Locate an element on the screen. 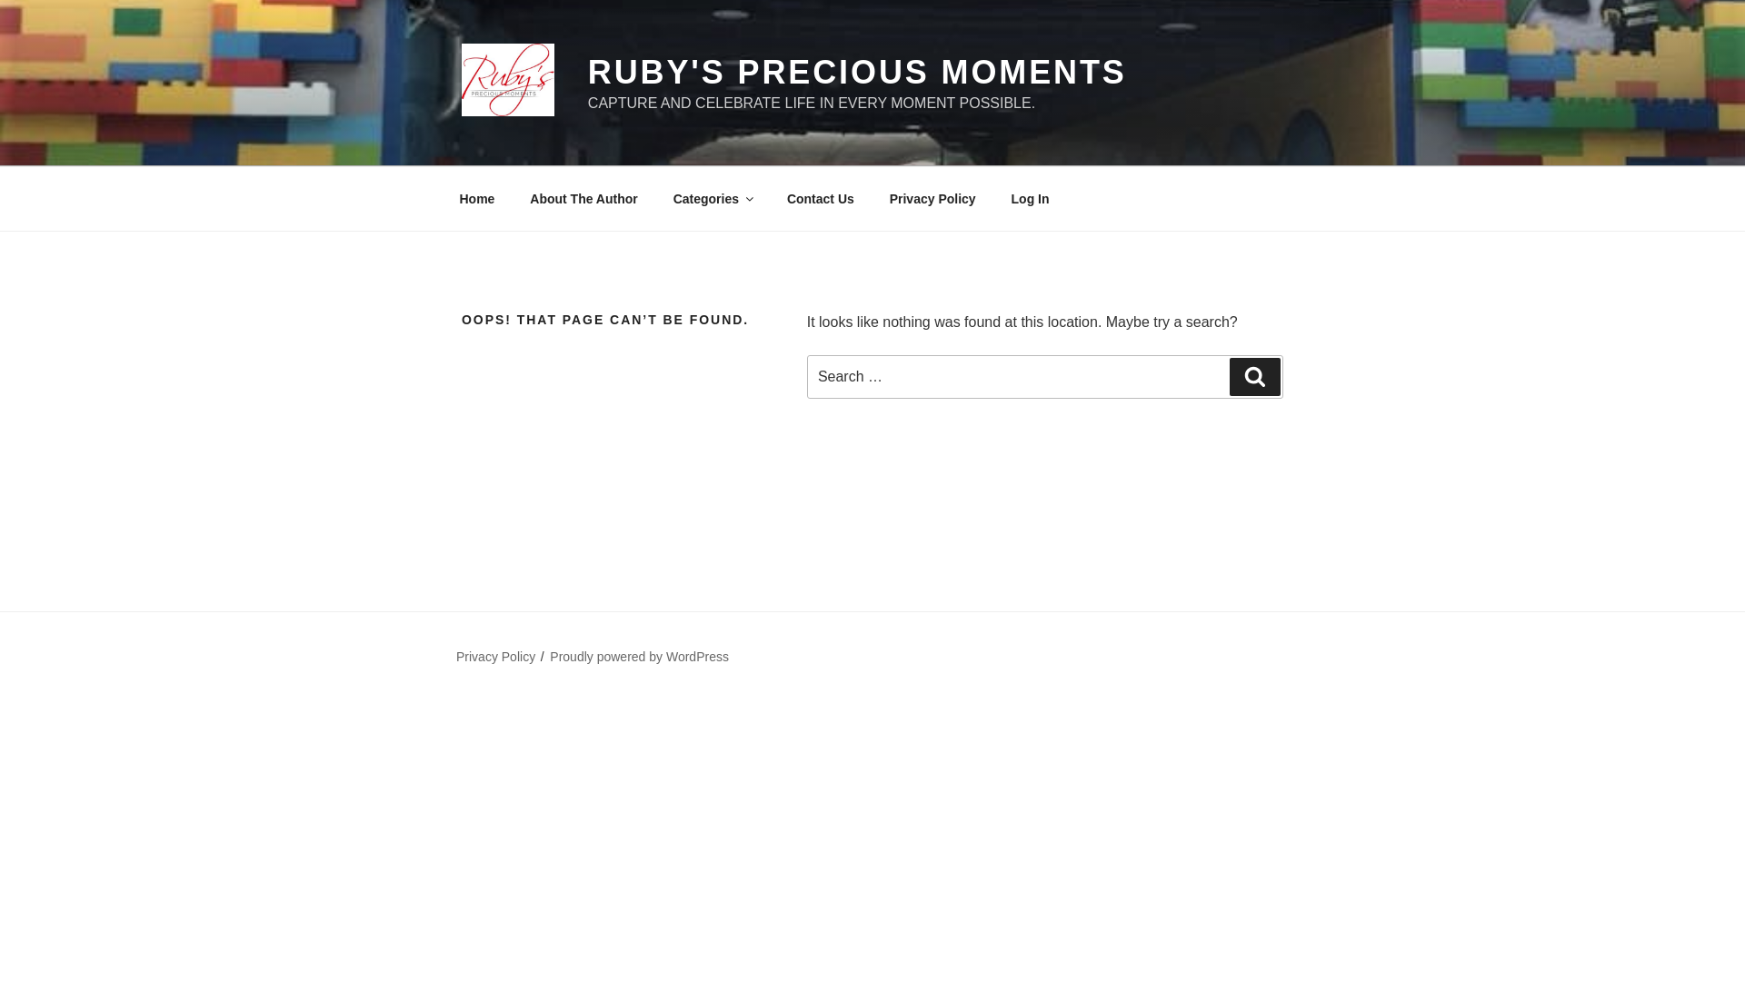 The image size is (1745, 981). Proudly powered by WordPress is located at coordinates (639, 656).